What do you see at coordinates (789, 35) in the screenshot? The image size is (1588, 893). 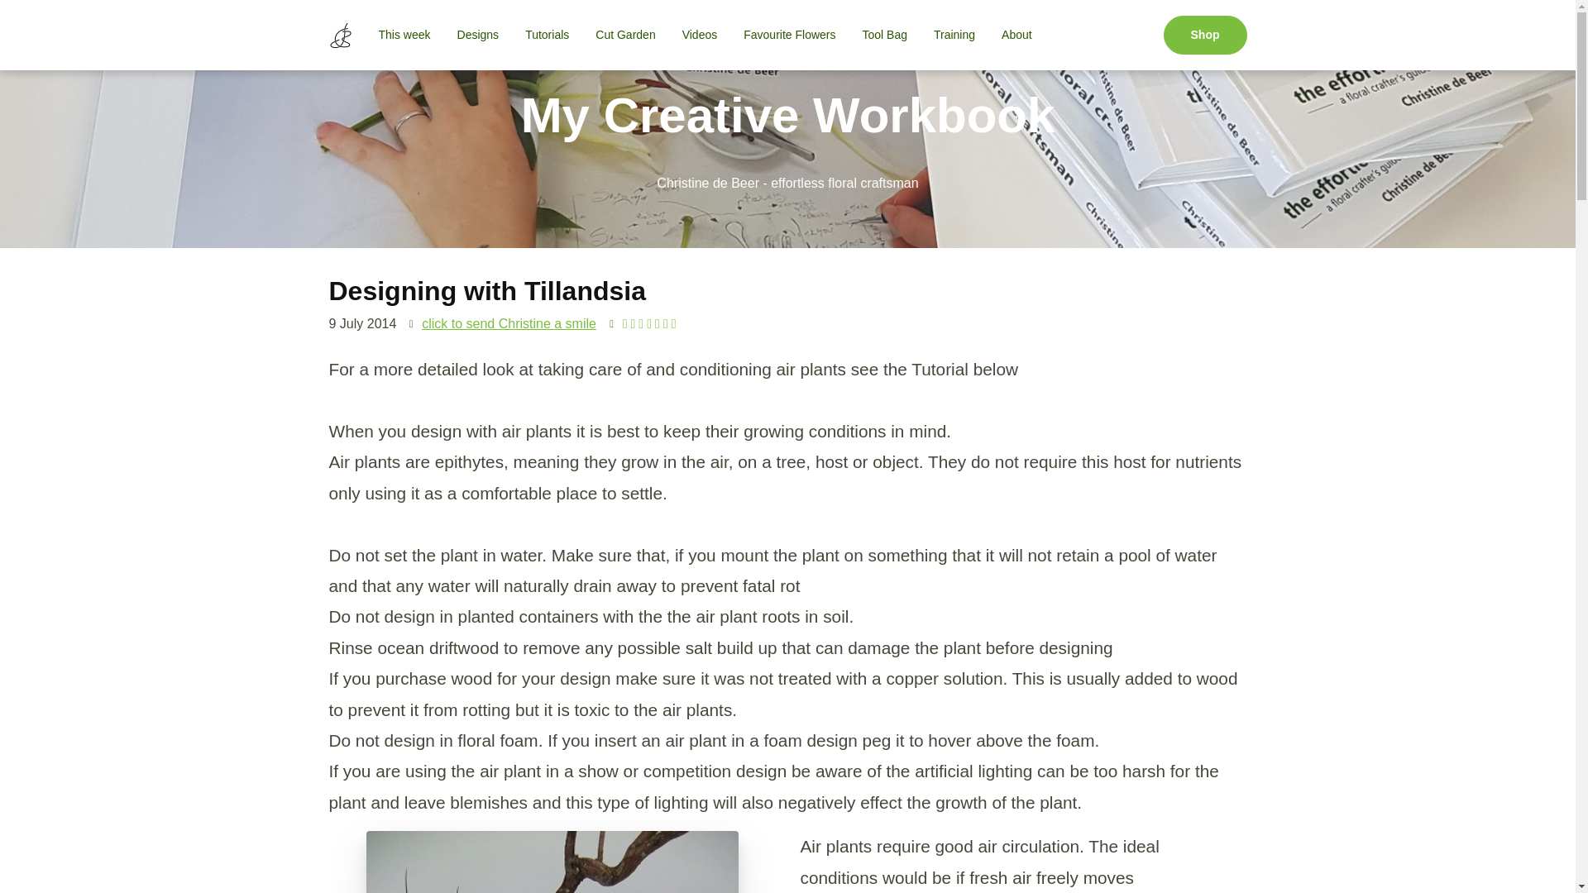 I see `Favourite Flowers` at bounding box center [789, 35].